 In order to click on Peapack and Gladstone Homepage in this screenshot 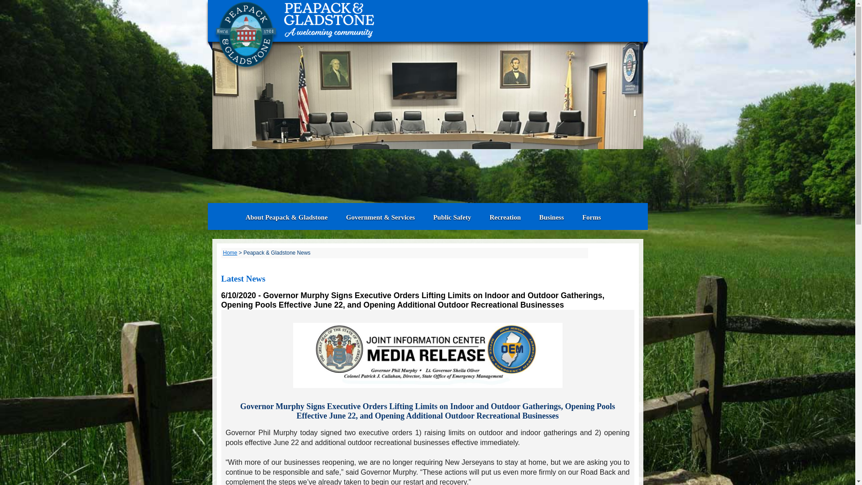, I will do `click(227, 217)`.